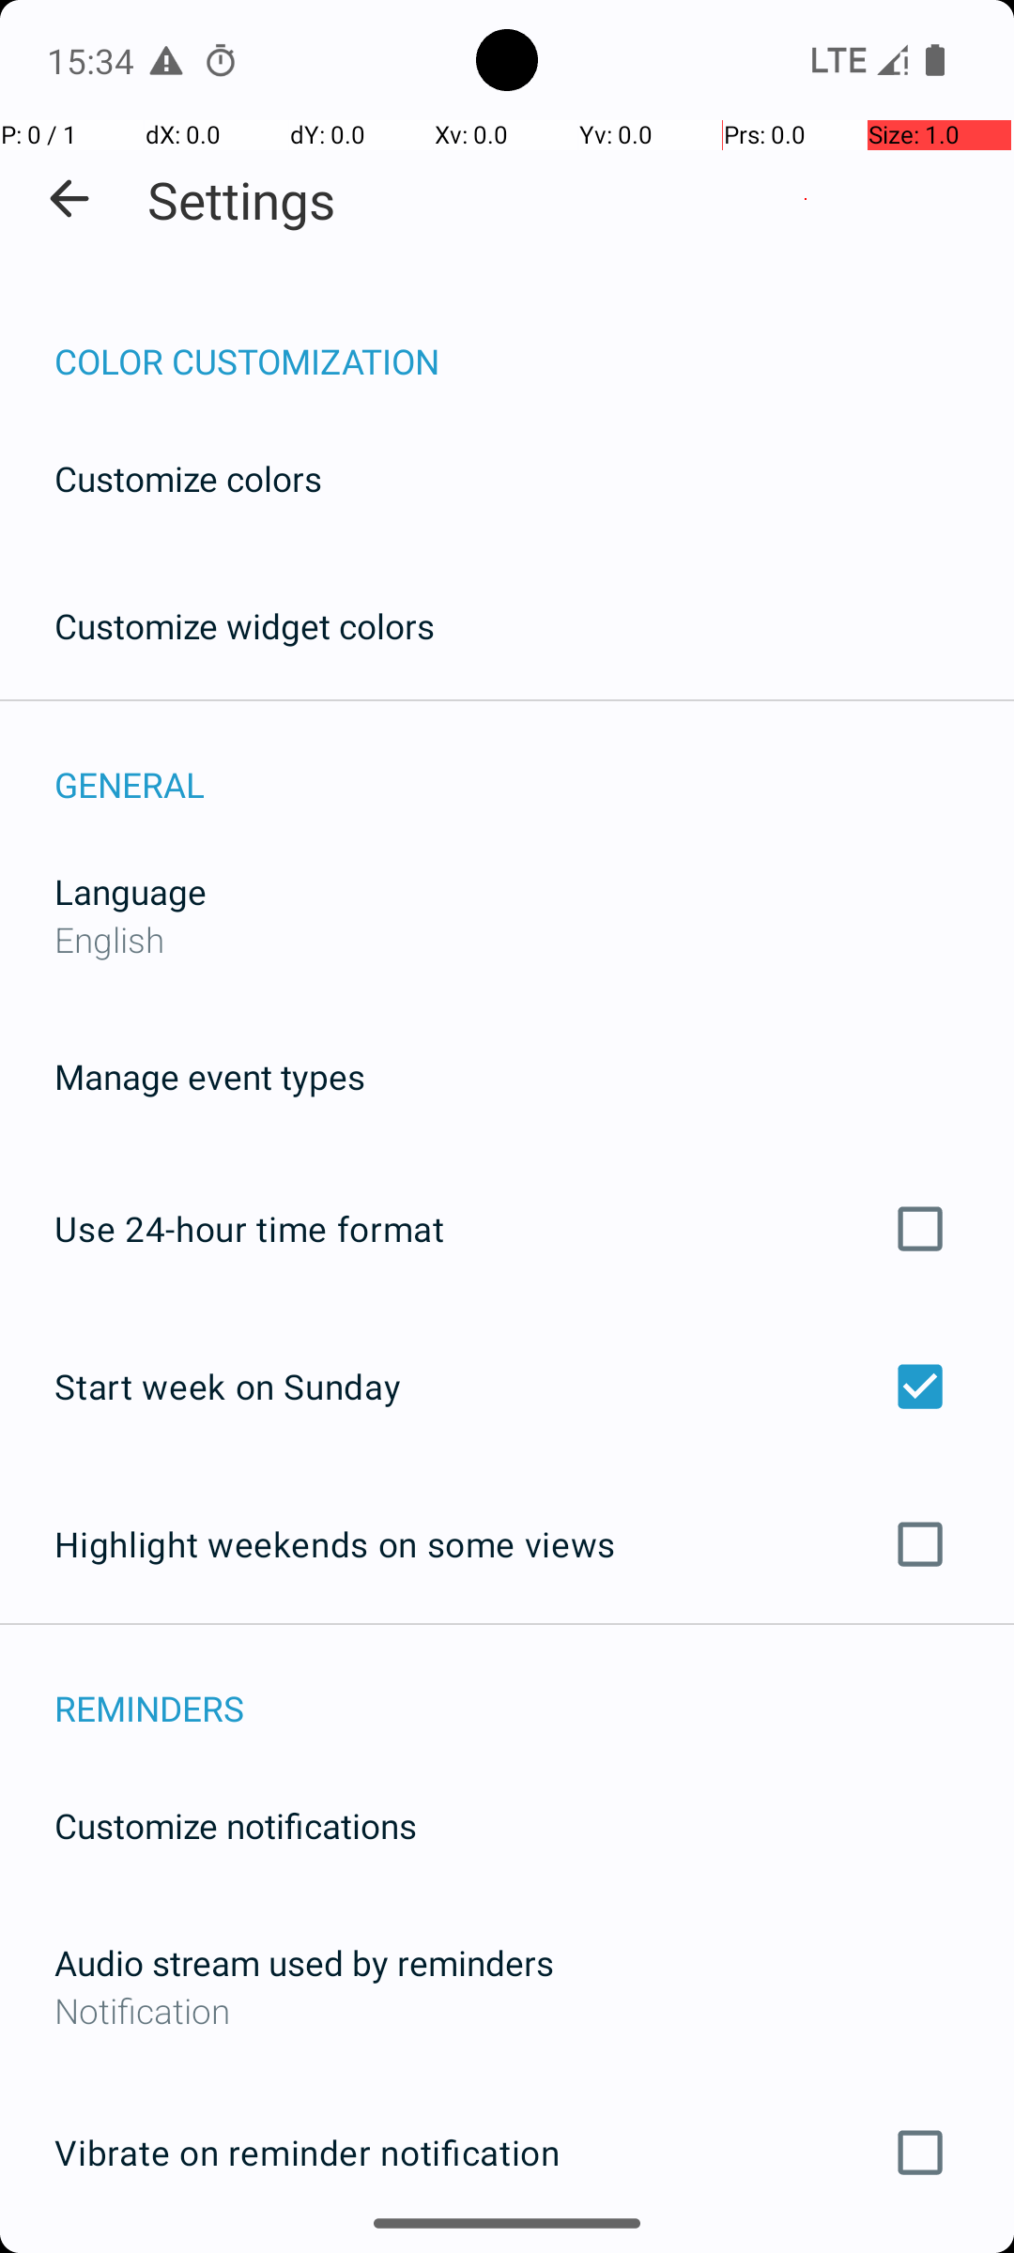 The height and width of the screenshot is (2253, 1014). I want to click on Loop reminders until dismissed, so click(507, 2252).